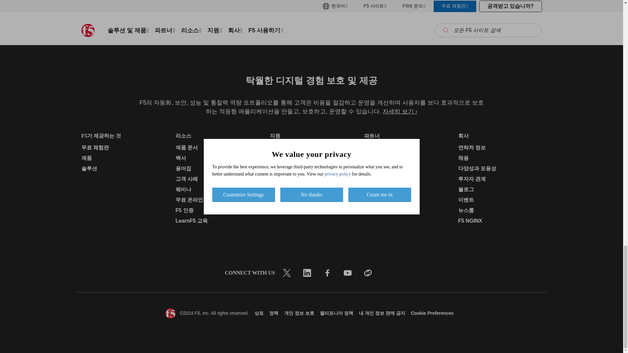 Image resolution: width=628 pixels, height=353 pixels. What do you see at coordinates (275, 5) in the screenshot?
I see `Explore F5 solutions` at bounding box center [275, 5].